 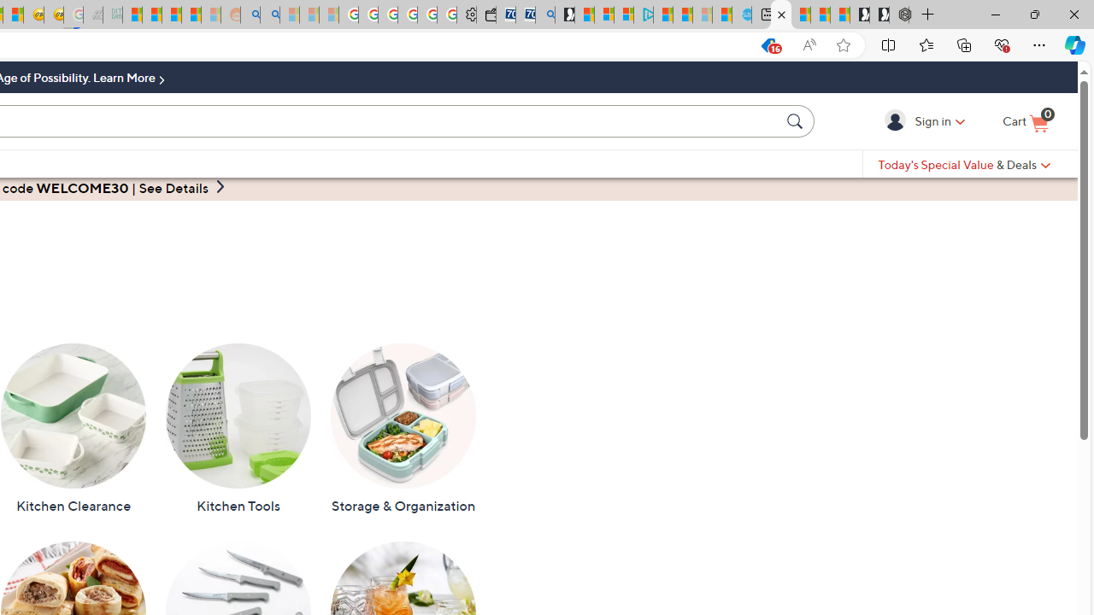 What do you see at coordinates (191, 15) in the screenshot?
I see `Student Loan Update: Forgiveness Program Ends This Month` at bounding box center [191, 15].